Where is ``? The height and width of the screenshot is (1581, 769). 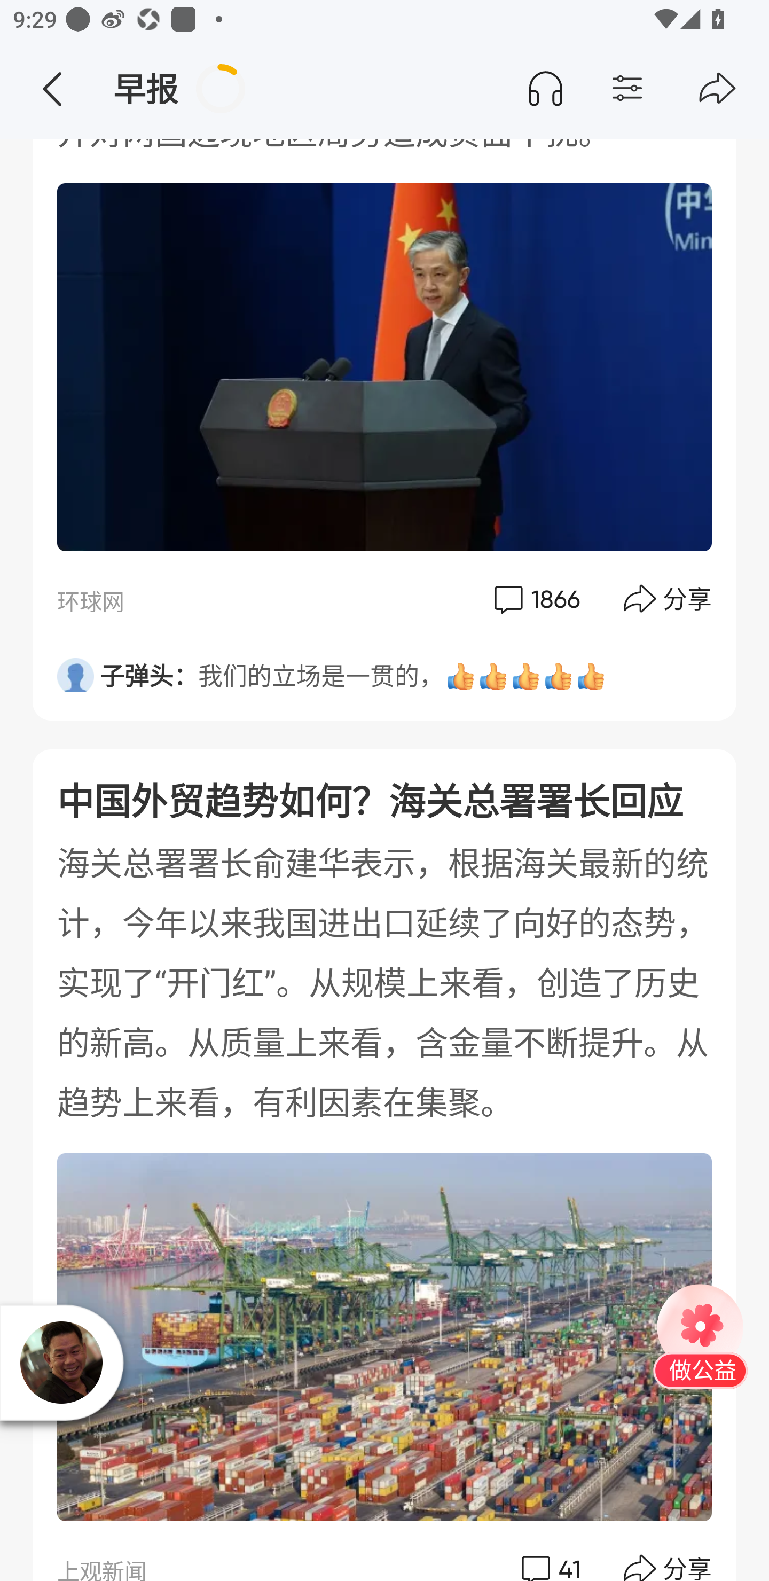  is located at coordinates (717, 89).